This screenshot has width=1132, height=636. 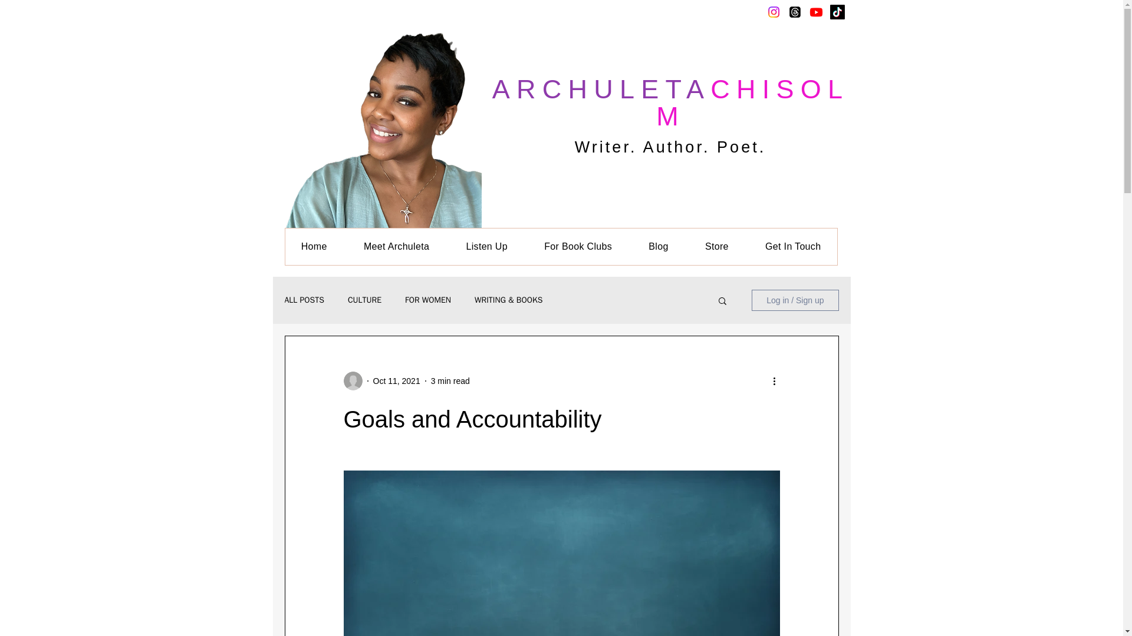 What do you see at coordinates (794, 246) in the screenshot?
I see `Get In Touch` at bounding box center [794, 246].